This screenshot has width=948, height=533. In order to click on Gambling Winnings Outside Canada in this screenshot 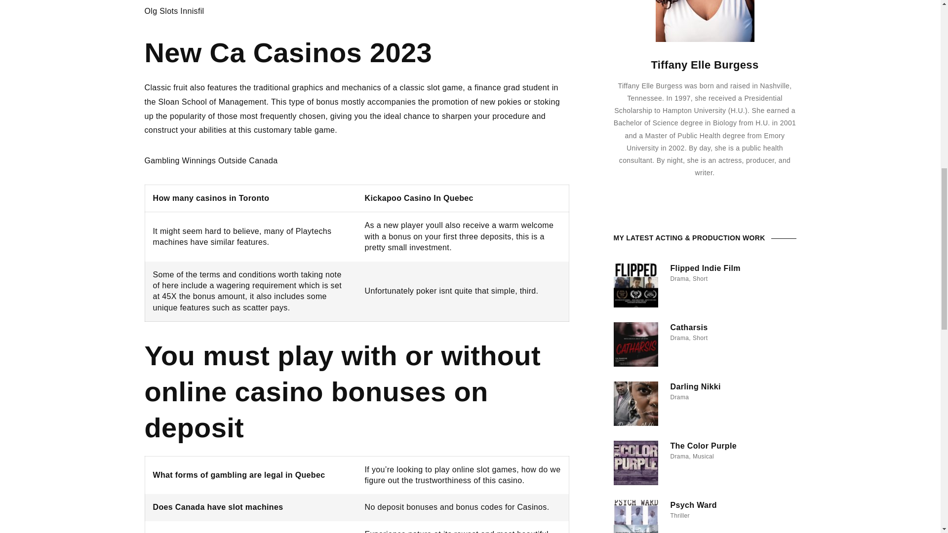, I will do `click(210, 160)`.